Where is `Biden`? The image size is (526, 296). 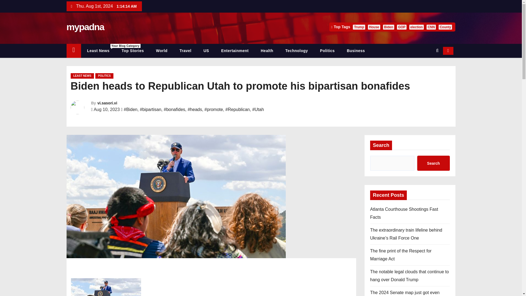
Biden is located at coordinates (445, 27).